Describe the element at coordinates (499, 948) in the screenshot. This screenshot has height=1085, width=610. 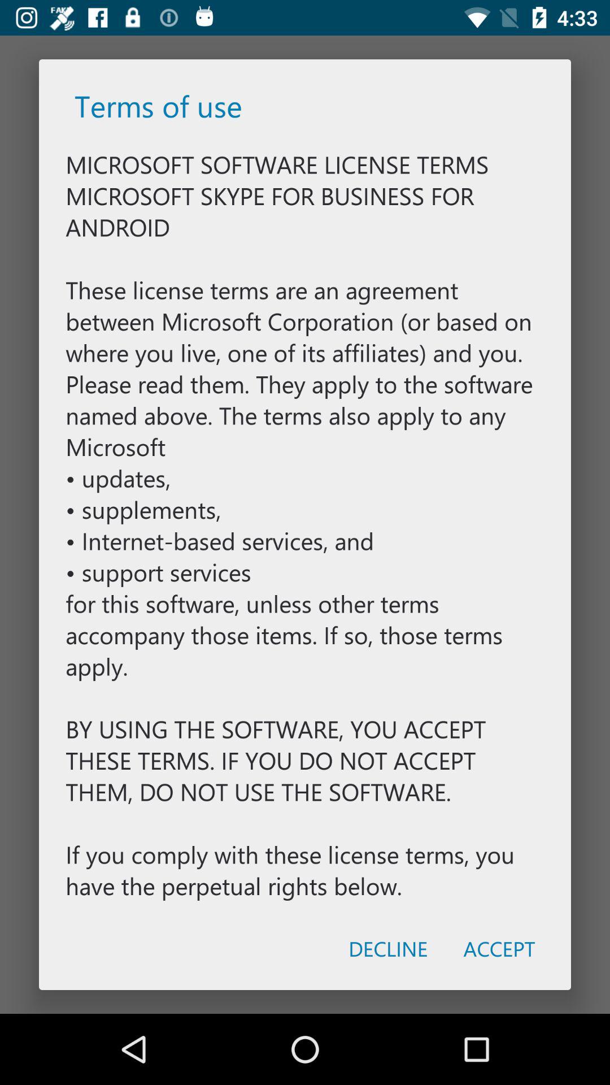
I see `select the button next to decline item` at that location.